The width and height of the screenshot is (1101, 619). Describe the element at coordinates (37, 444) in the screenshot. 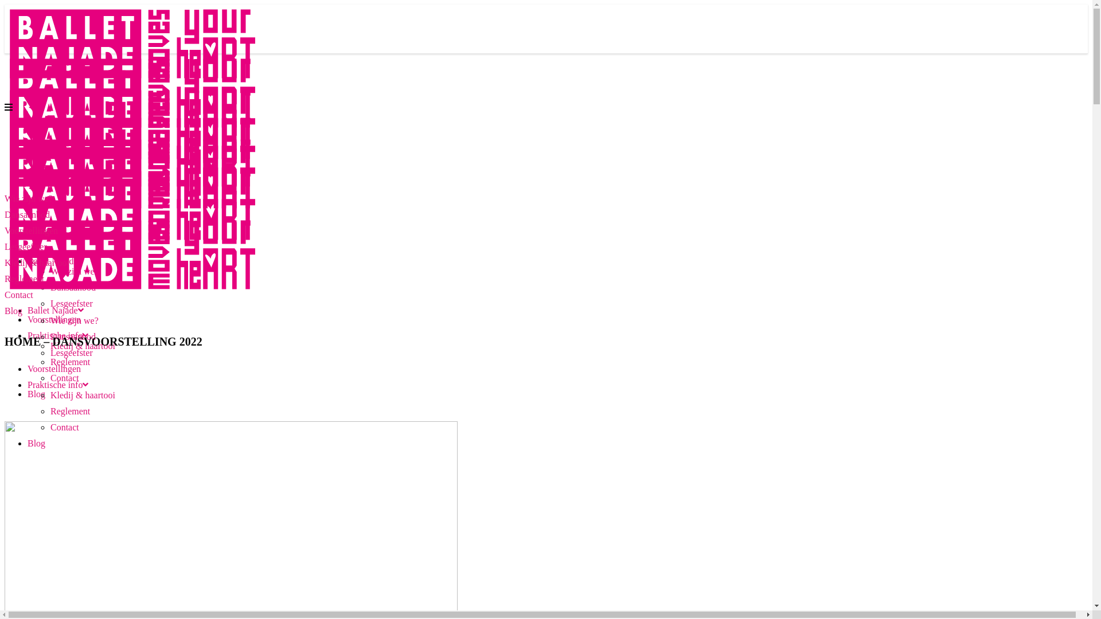

I see `Blog` at that location.